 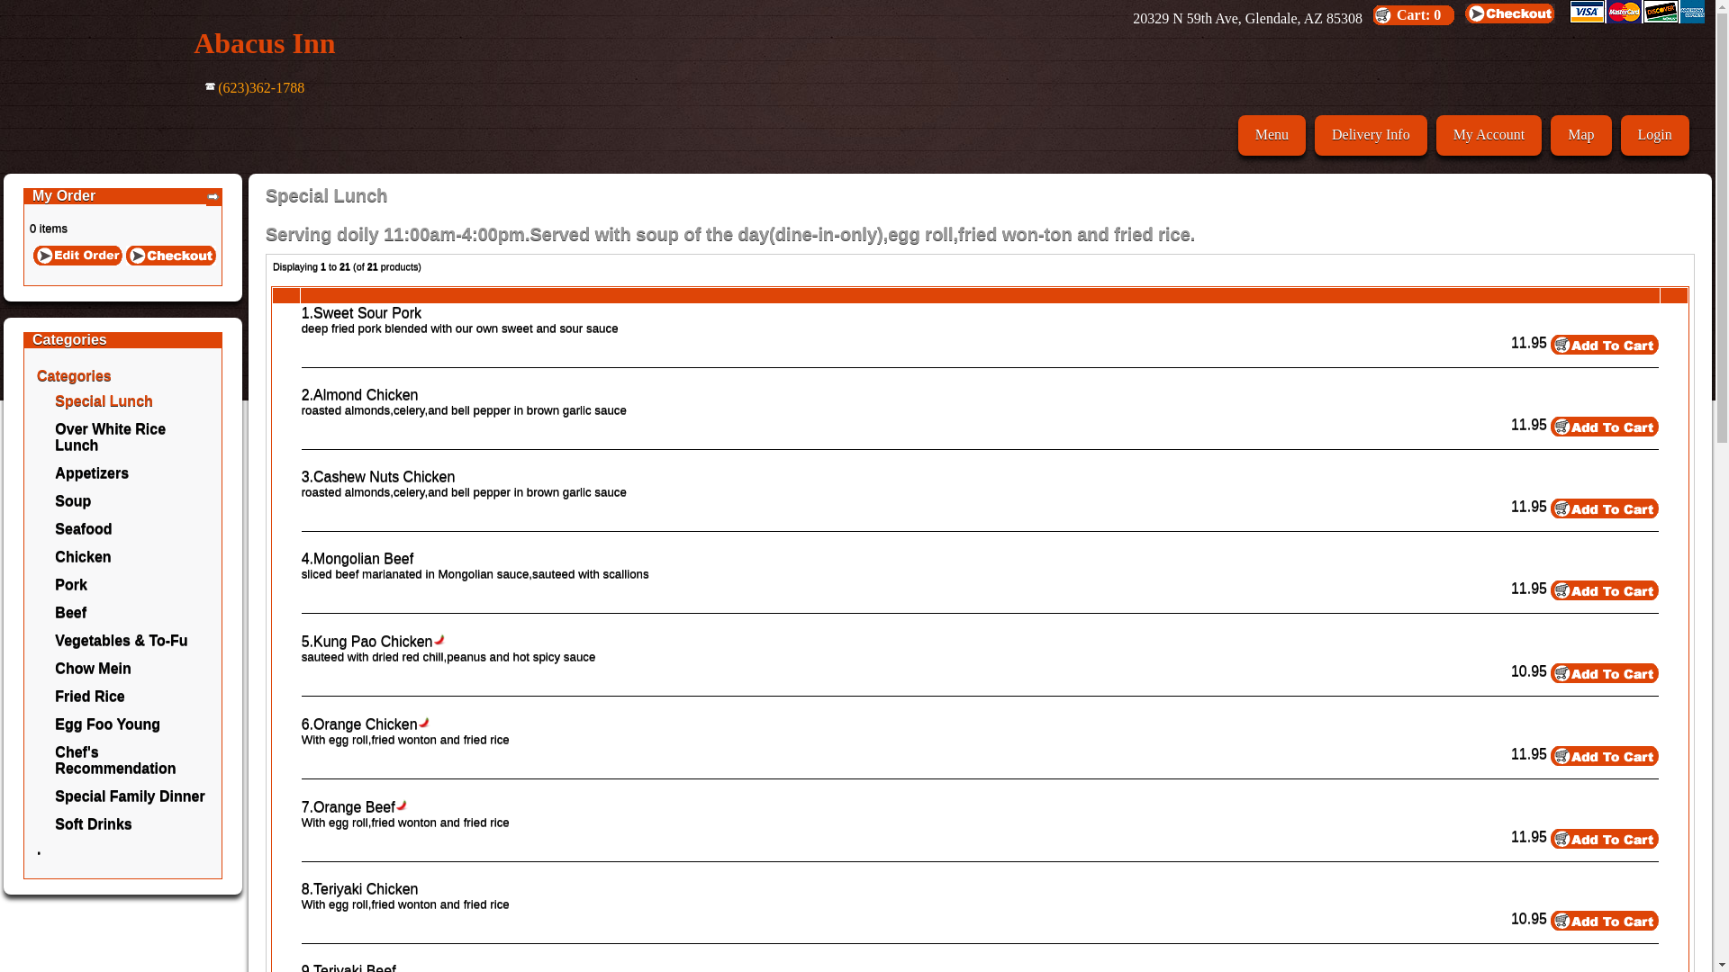 I want to click on Special Lunch, so click(x=104, y=401).